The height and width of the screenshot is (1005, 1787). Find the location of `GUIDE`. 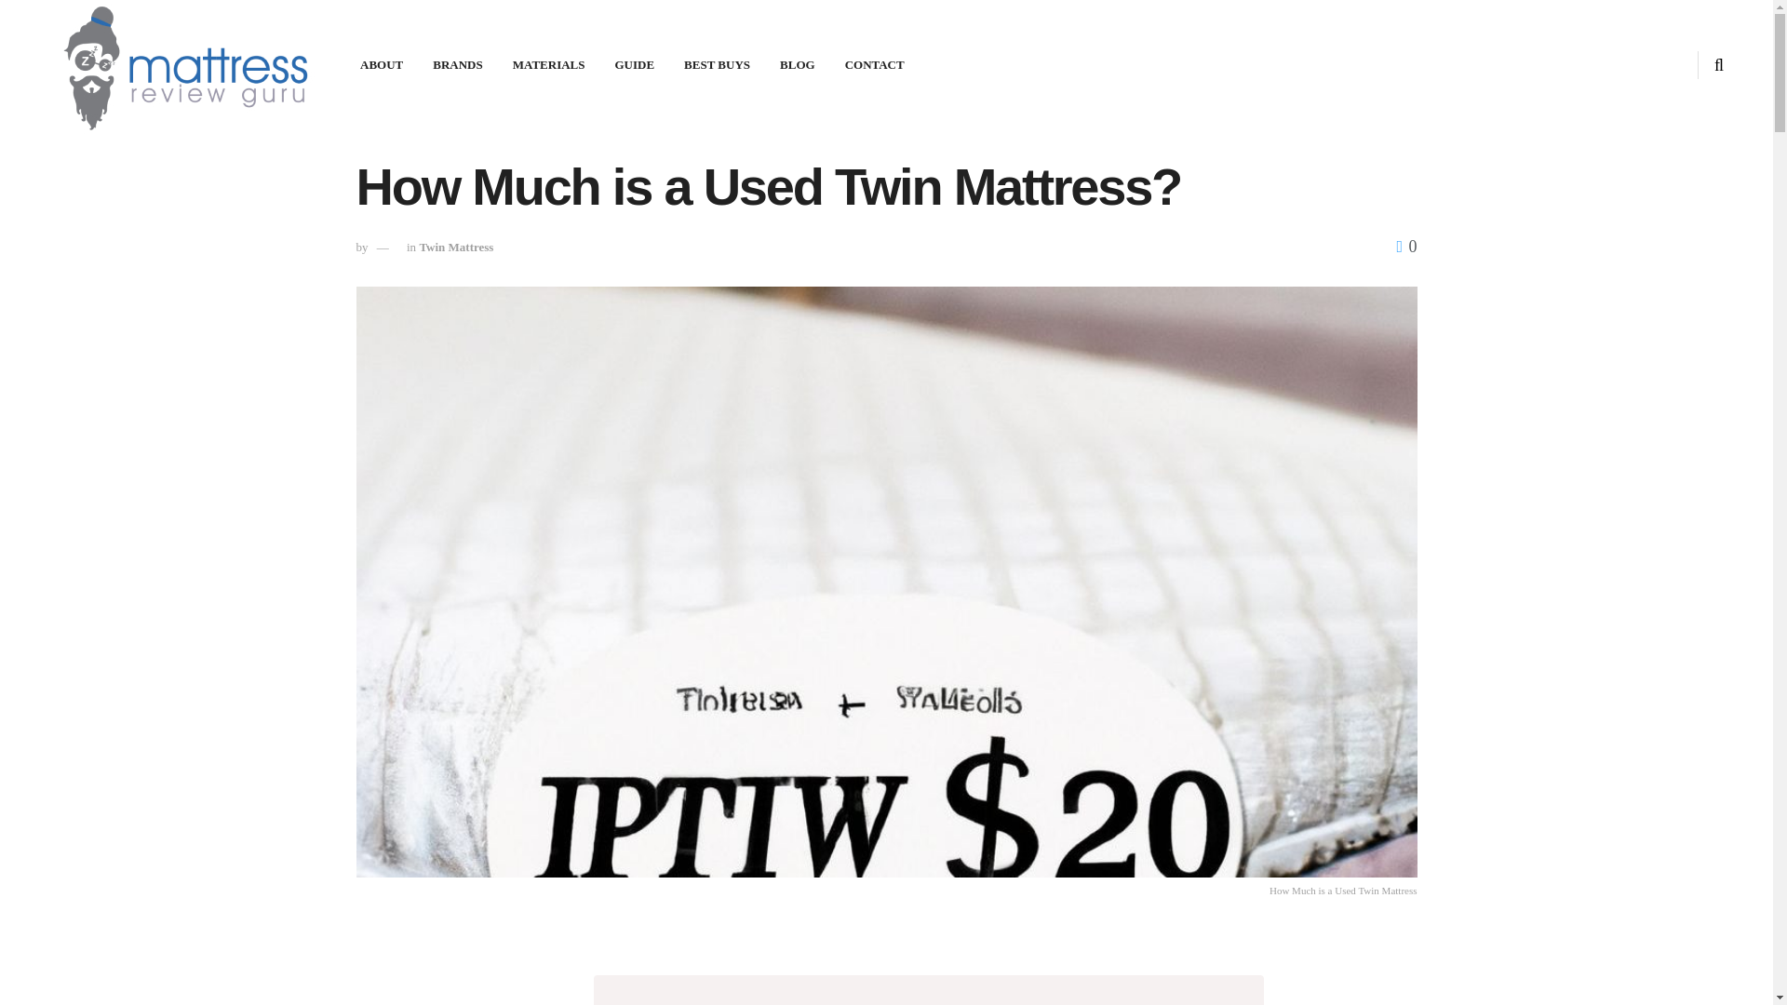

GUIDE is located at coordinates (633, 65).